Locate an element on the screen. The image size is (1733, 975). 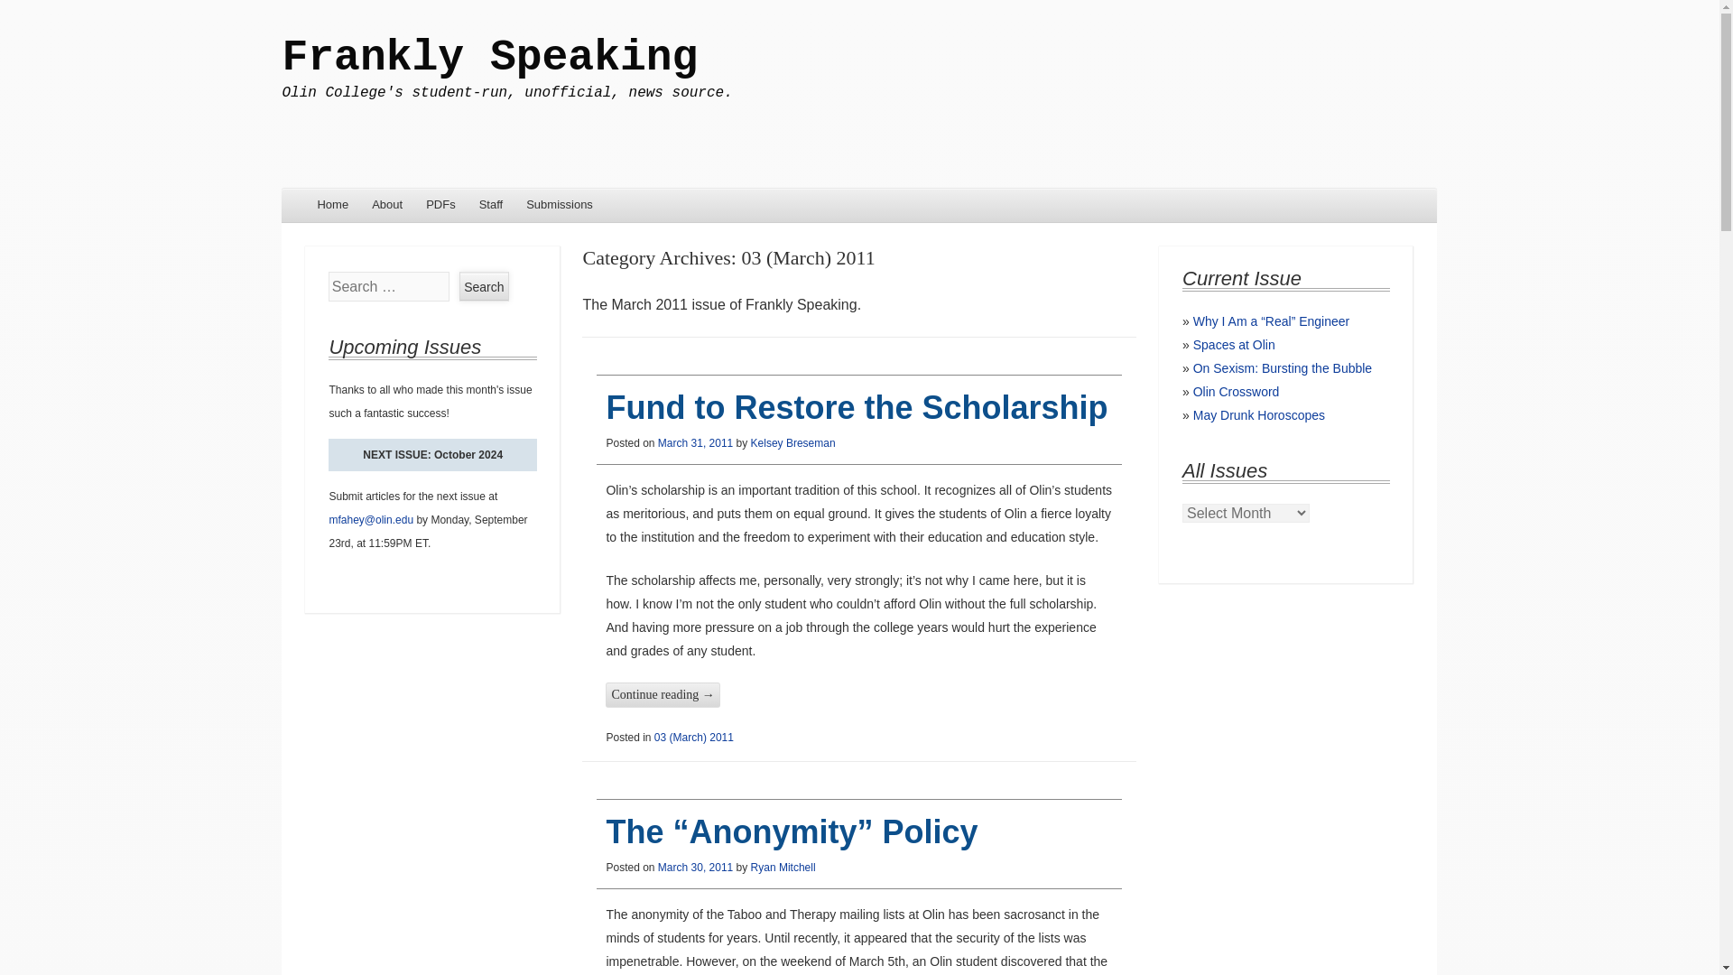
Skip to content is located at coordinates (332, 206).